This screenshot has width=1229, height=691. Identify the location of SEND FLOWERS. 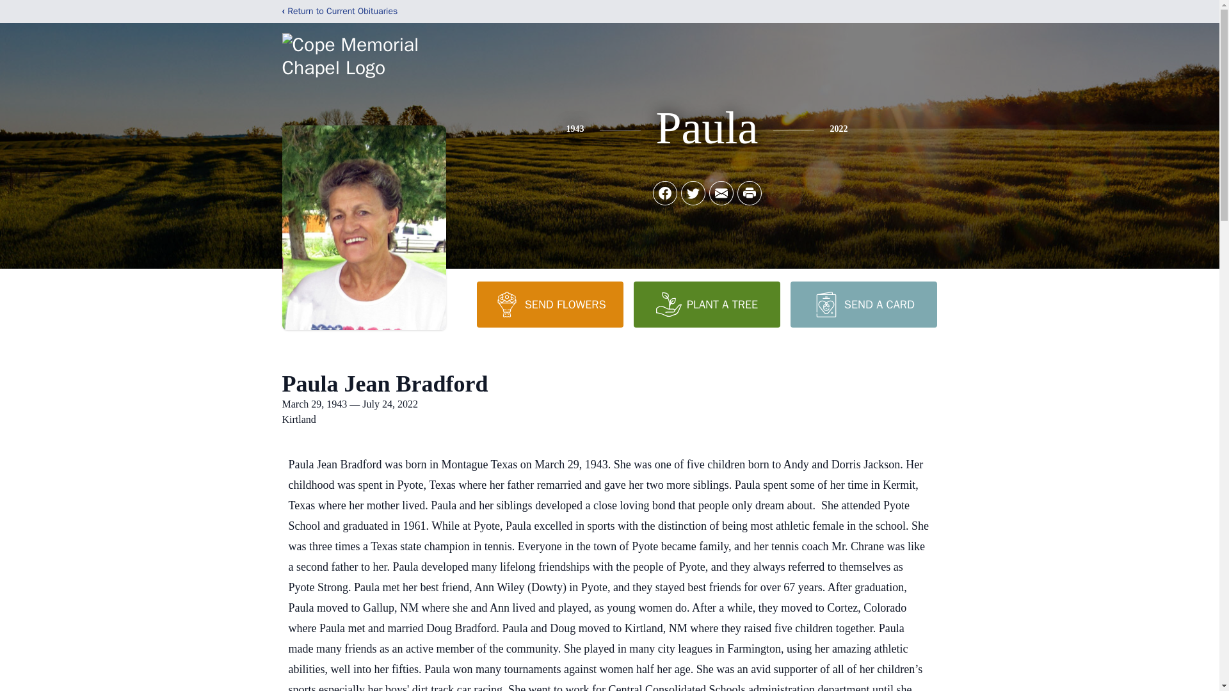
(549, 304).